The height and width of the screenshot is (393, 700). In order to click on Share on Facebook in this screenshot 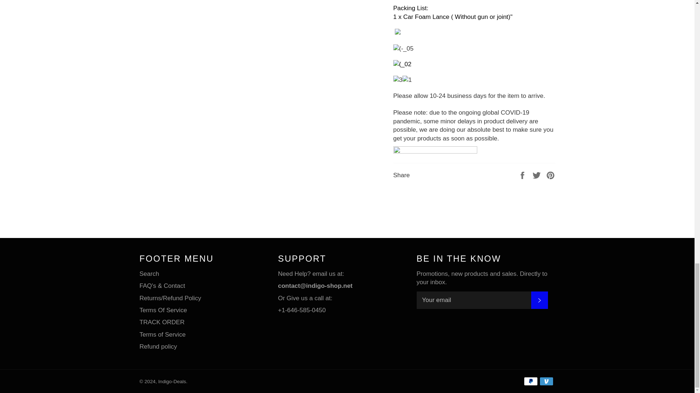, I will do `click(523, 175)`.